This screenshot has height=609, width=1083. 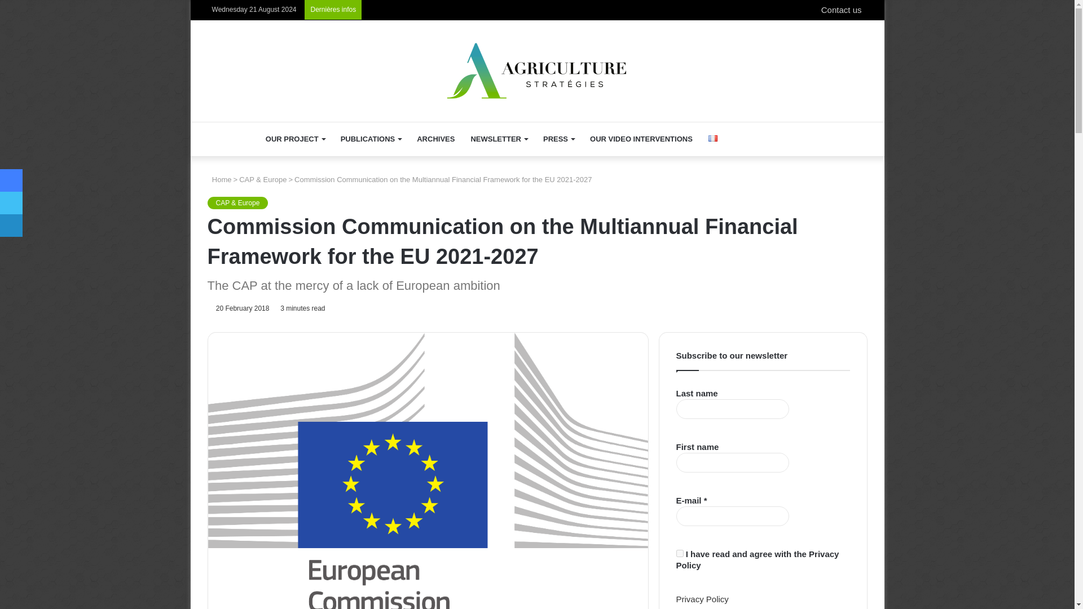 What do you see at coordinates (558, 139) in the screenshot?
I see `PRESS` at bounding box center [558, 139].